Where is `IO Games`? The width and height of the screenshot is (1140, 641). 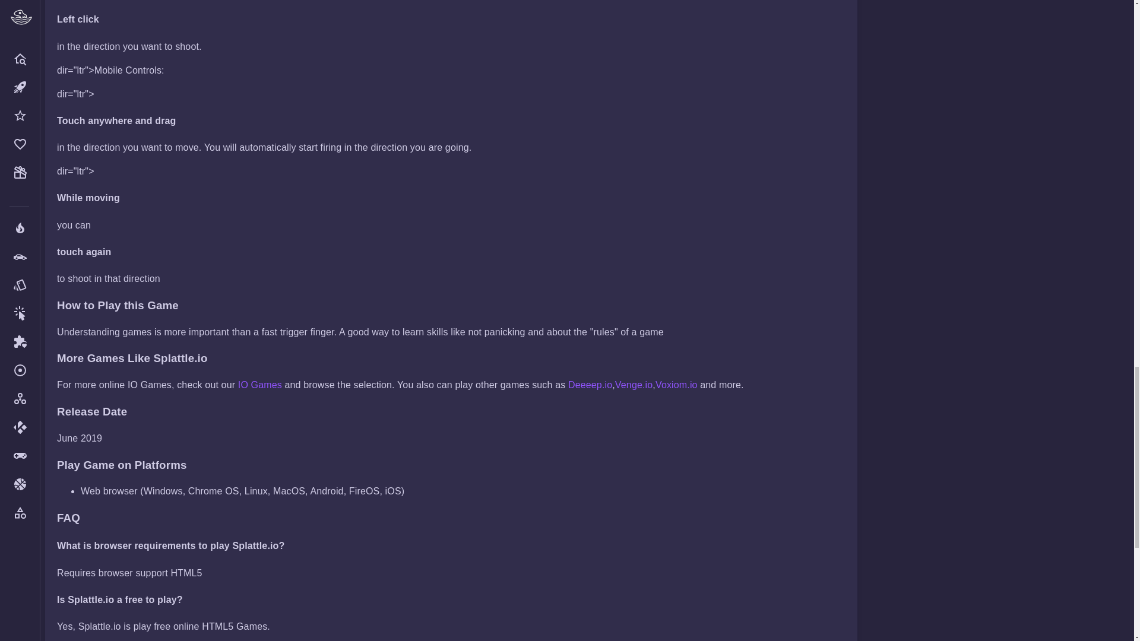
IO Games is located at coordinates (260, 385).